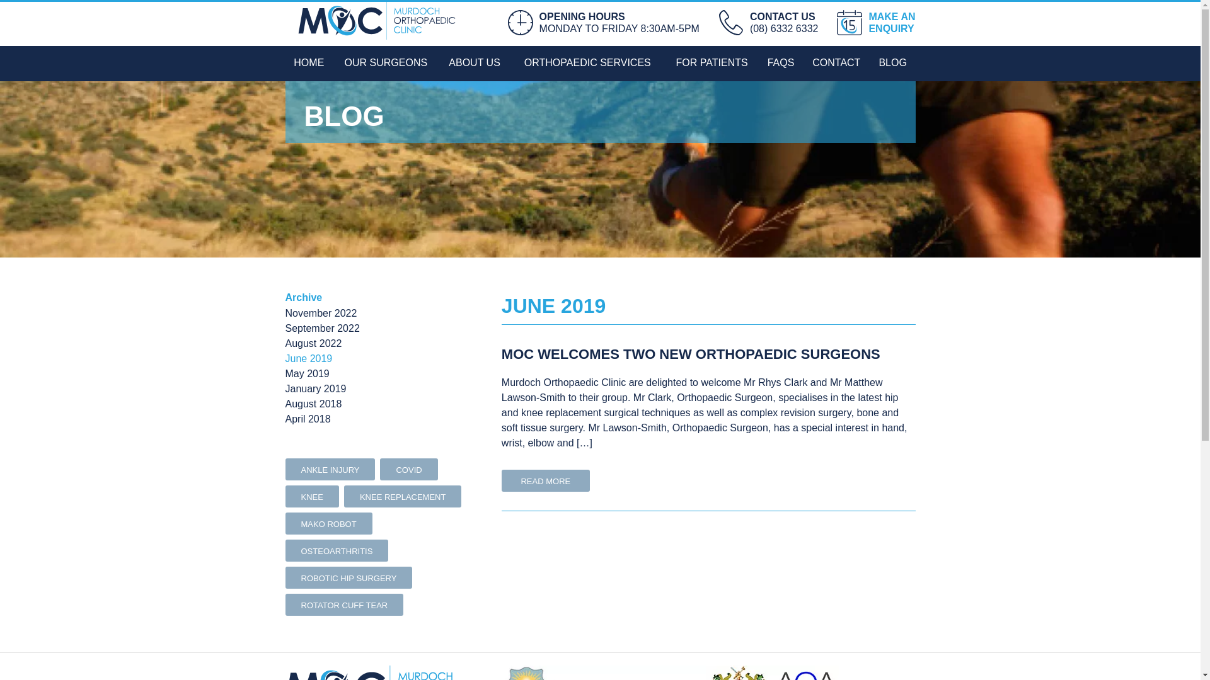 This screenshot has height=680, width=1210. I want to click on ANKLE INJURY, so click(330, 470).